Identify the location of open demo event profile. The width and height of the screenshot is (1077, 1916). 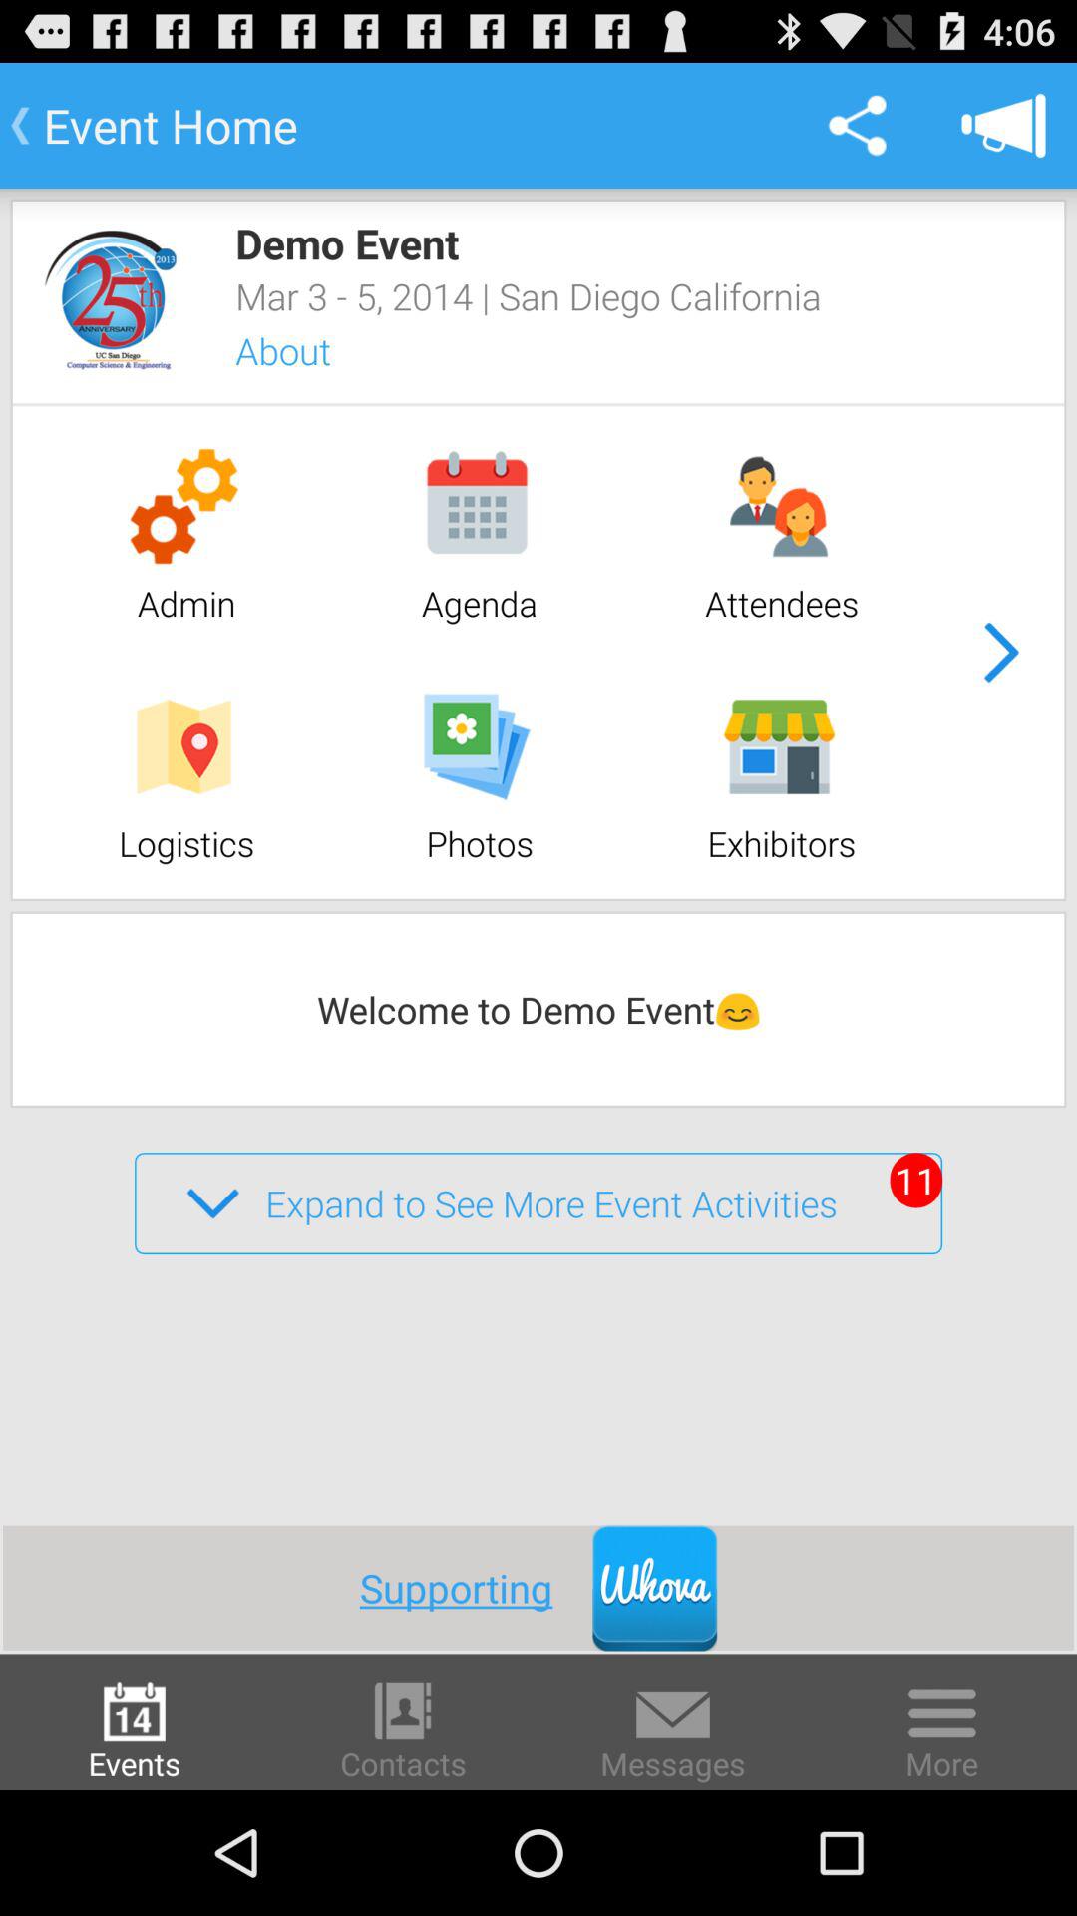
(110, 299).